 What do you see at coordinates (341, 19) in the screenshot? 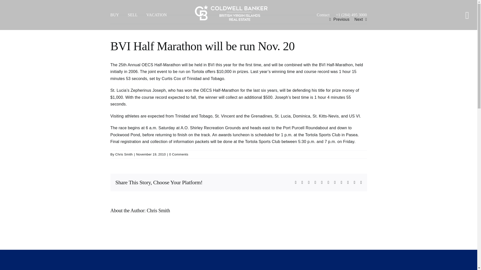
I see `Previous` at bounding box center [341, 19].